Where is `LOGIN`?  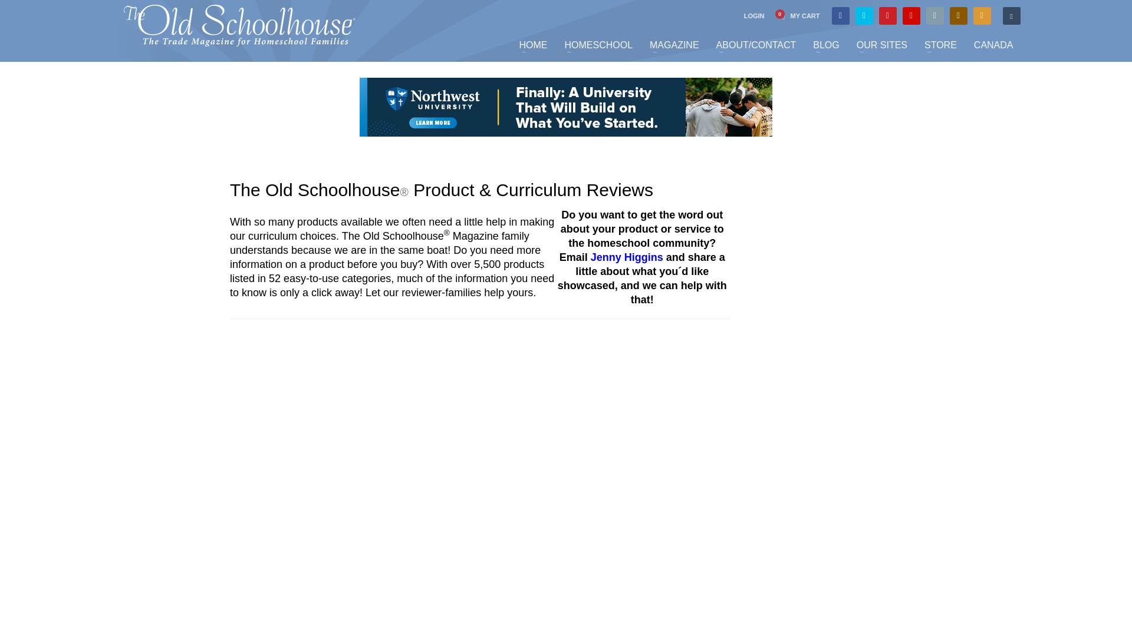
LOGIN is located at coordinates (754, 15).